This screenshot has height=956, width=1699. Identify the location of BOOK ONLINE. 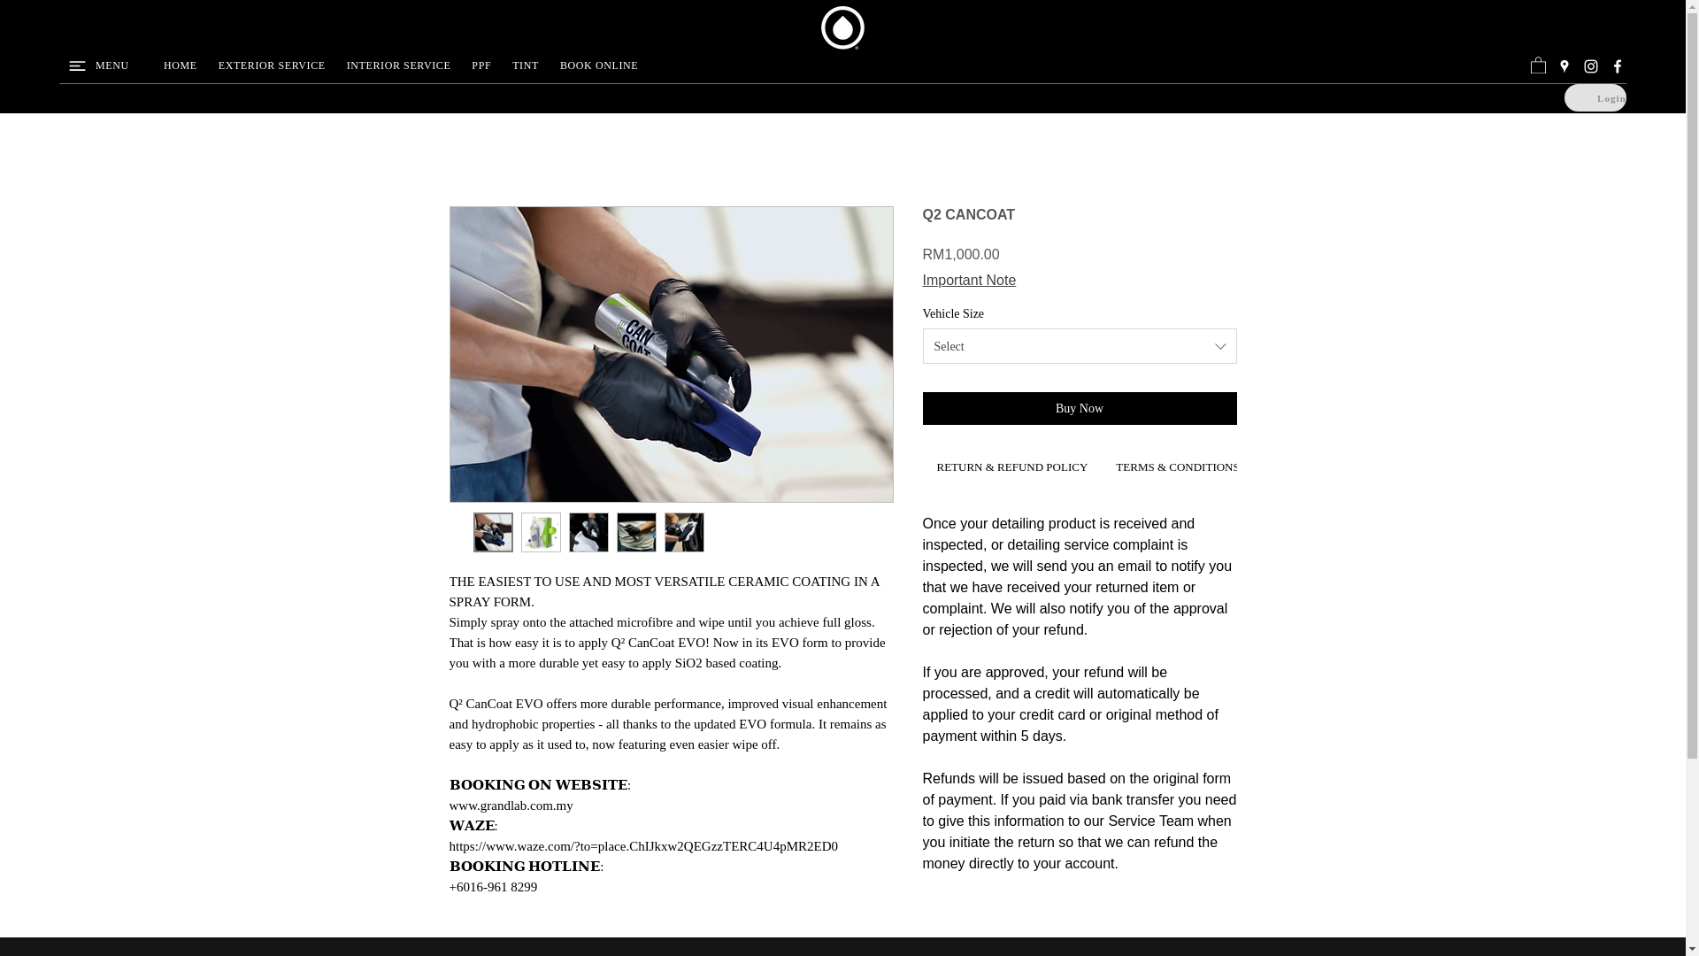
(598, 66).